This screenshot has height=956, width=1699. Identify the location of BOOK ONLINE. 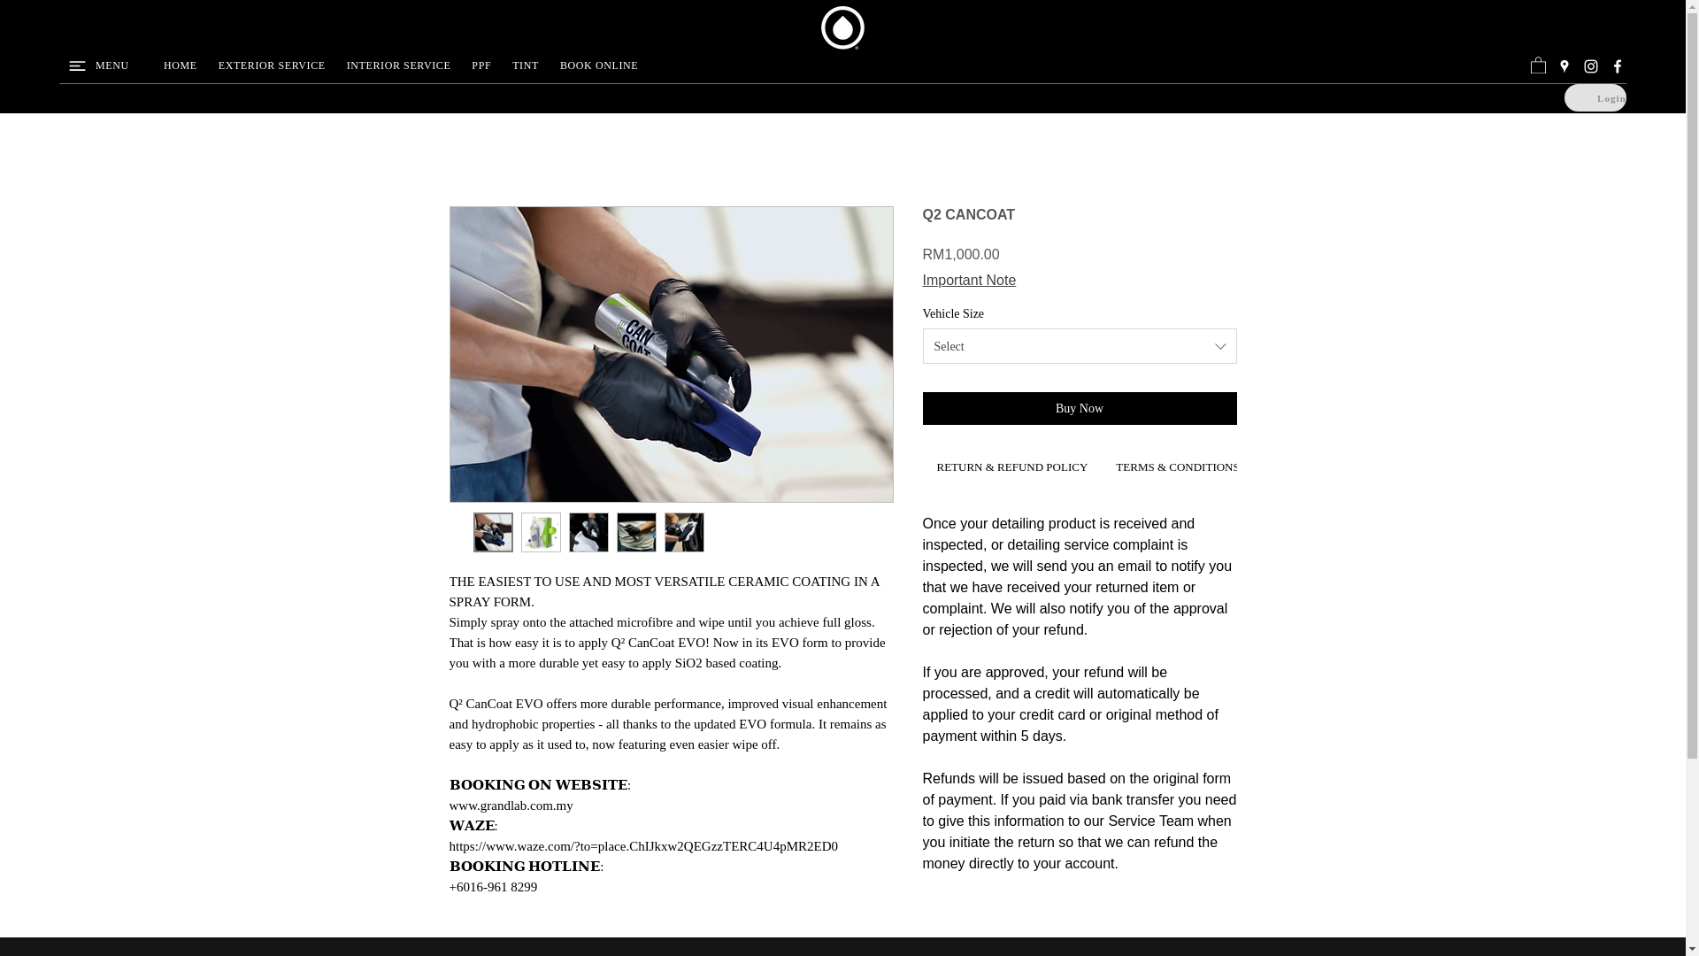
(598, 66).